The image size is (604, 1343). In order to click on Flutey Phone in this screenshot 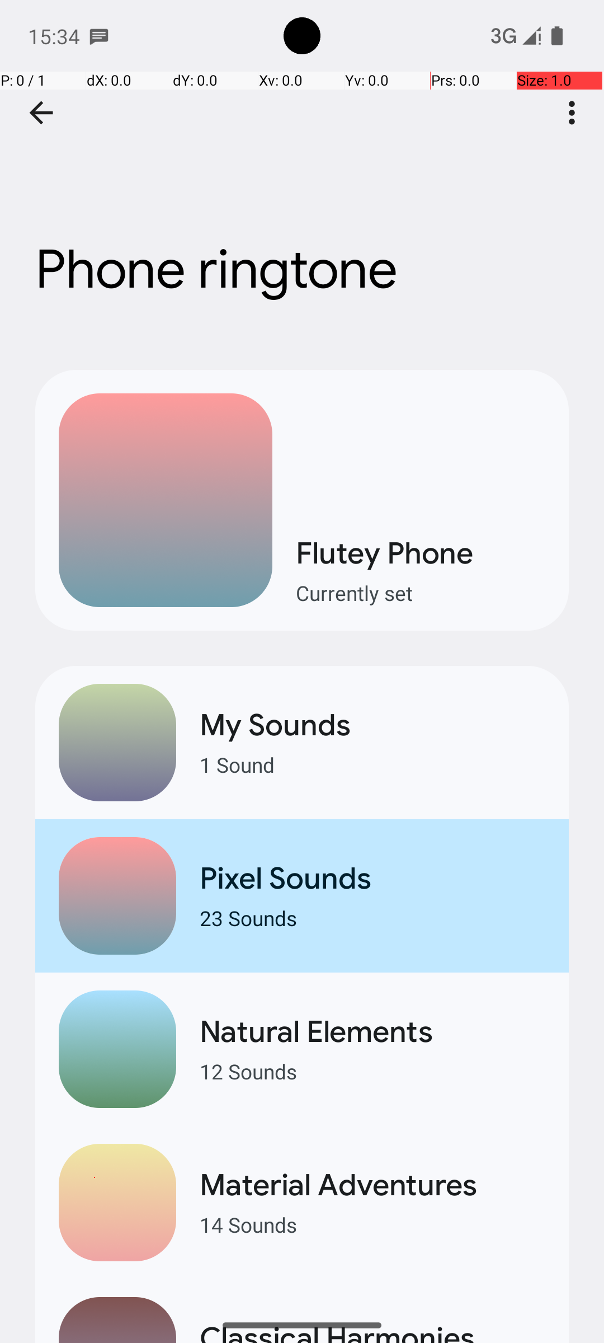, I will do `click(421, 553)`.